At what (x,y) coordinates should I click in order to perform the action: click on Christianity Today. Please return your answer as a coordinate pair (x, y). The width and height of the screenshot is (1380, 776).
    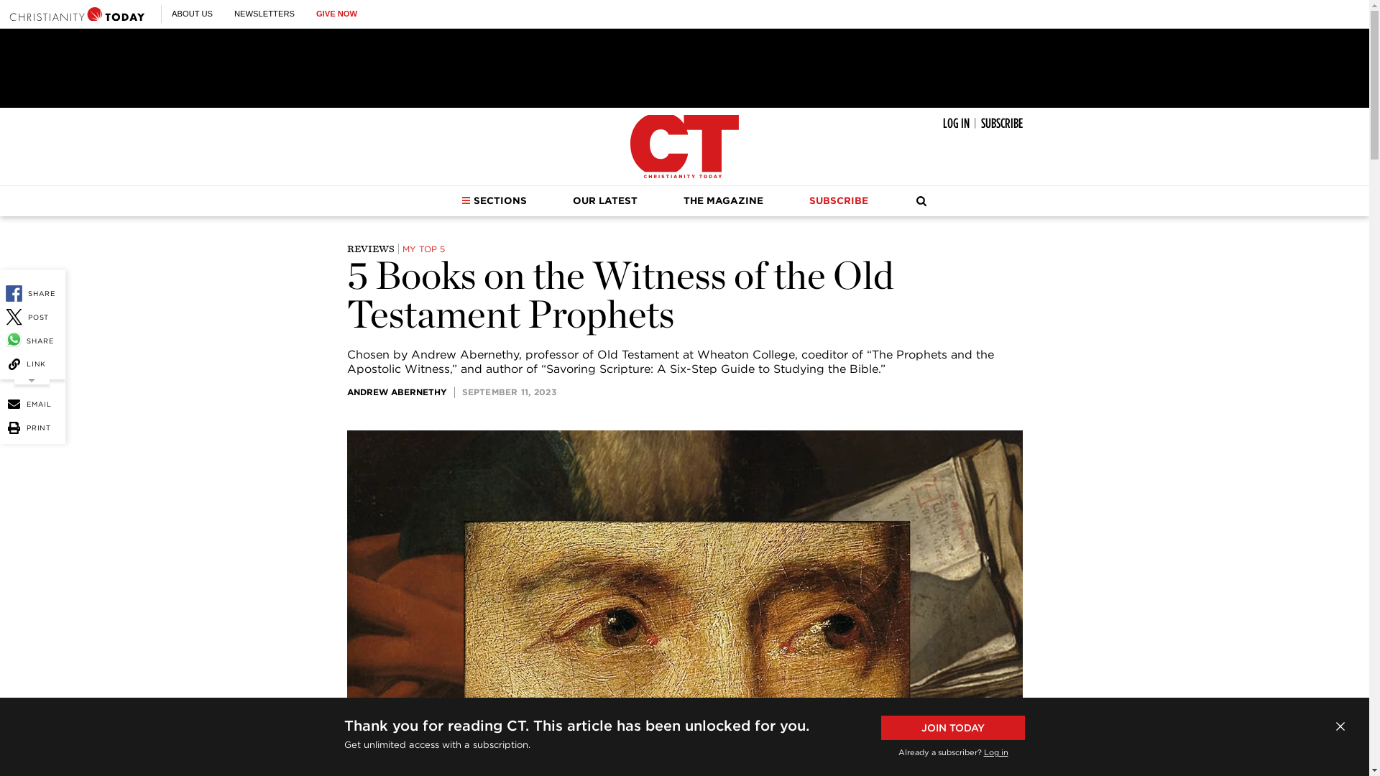
    Looking at the image, I should click on (77, 14).